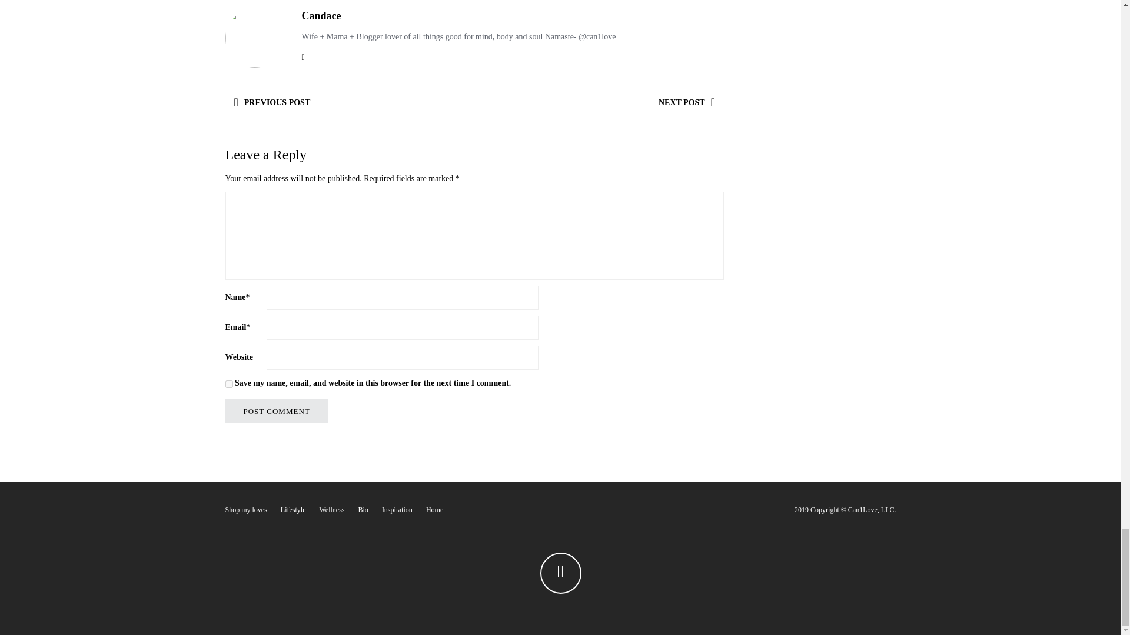  I want to click on NEXT POST, so click(687, 102).